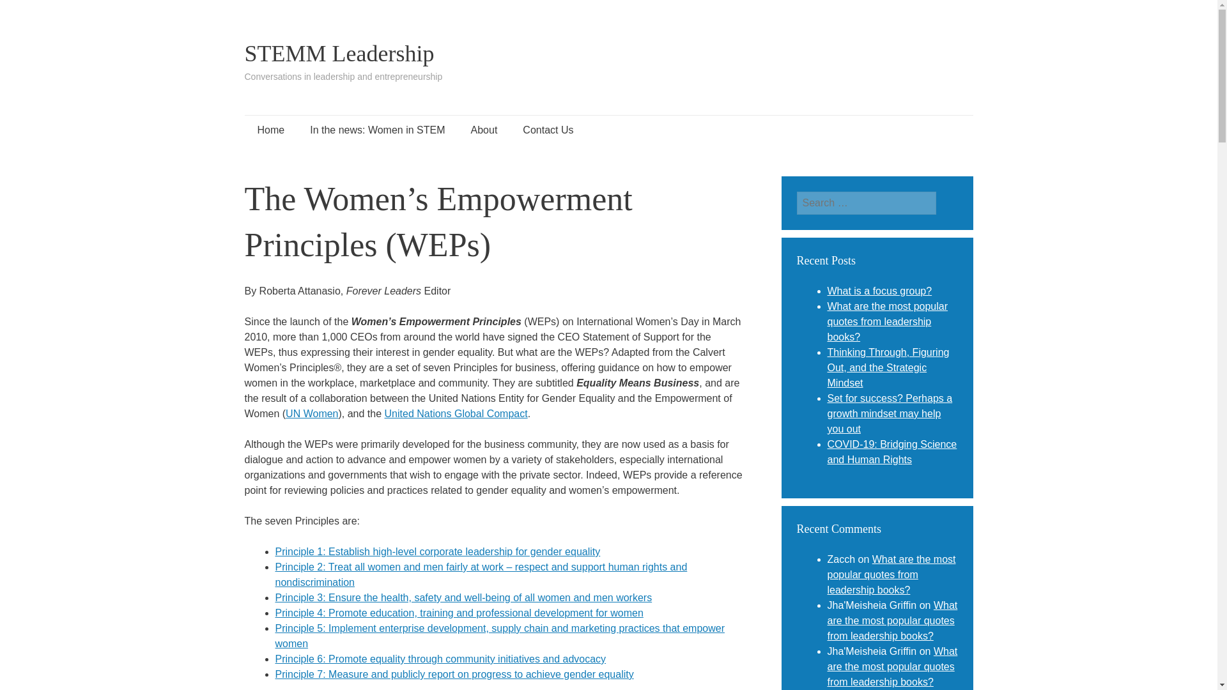 The height and width of the screenshot is (690, 1227). What do you see at coordinates (456, 413) in the screenshot?
I see `United Nations Global Compact` at bounding box center [456, 413].